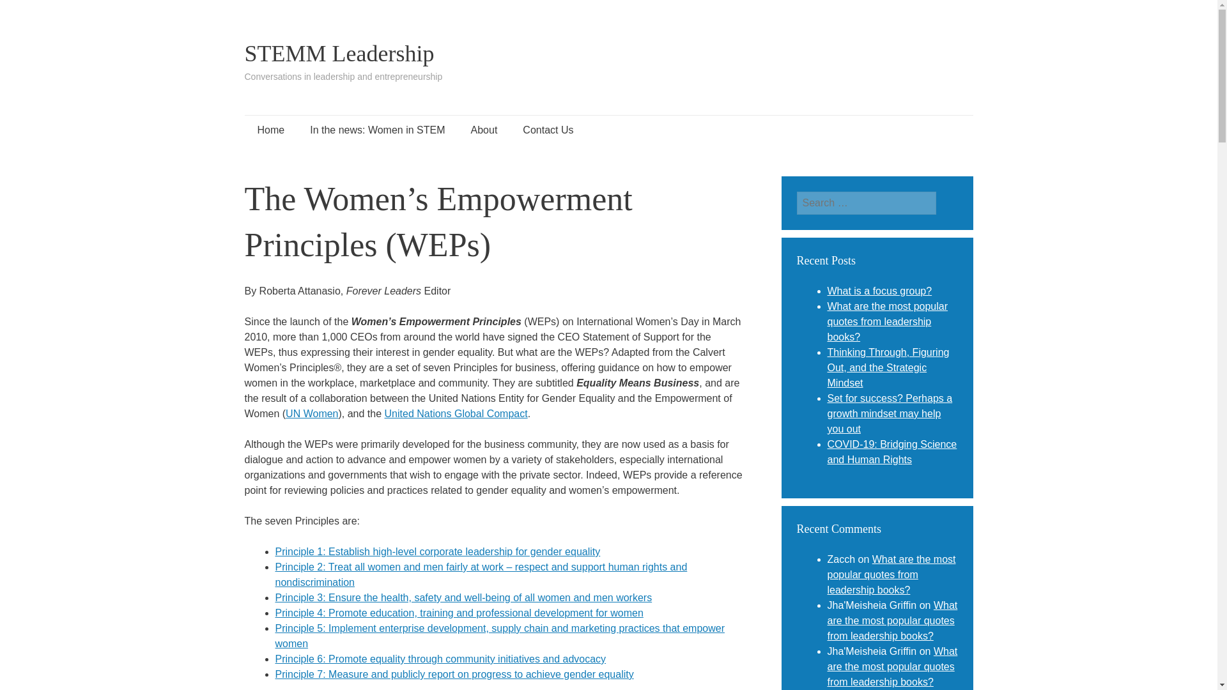 The height and width of the screenshot is (690, 1227). What do you see at coordinates (456, 413) in the screenshot?
I see `United Nations Global Compact` at bounding box center [456, 413].